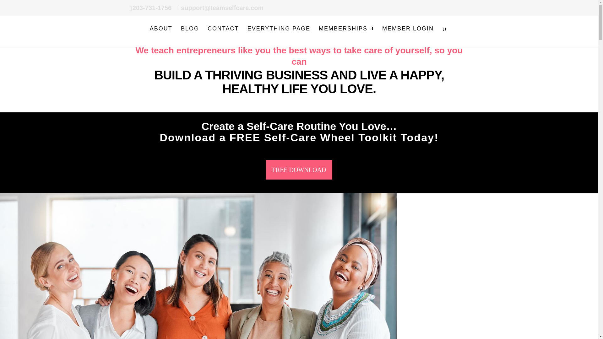 The image size is (603, 339). Describe the element at coordinates (161, 37) in the screenshot. I see `ABOUT` at that location.